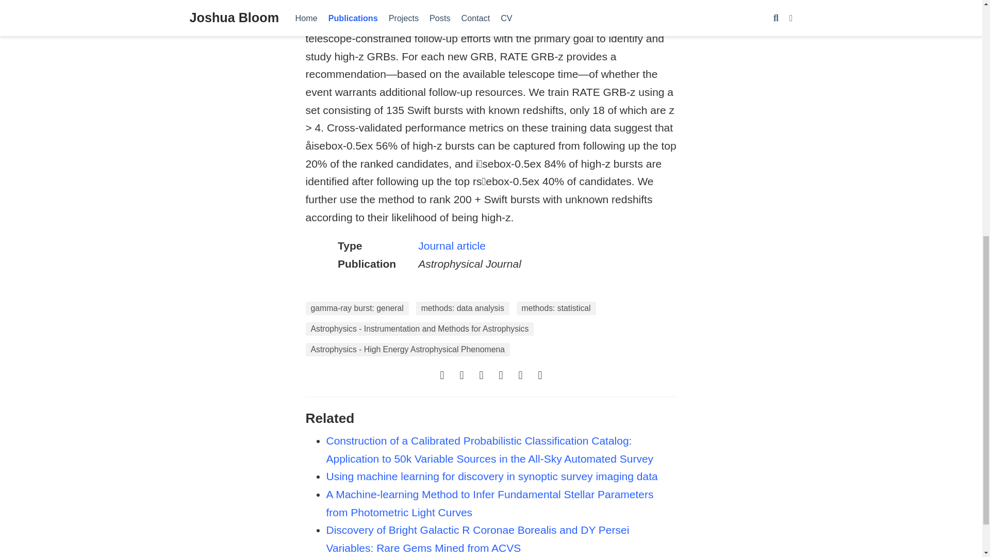 The width and height of the screenshot is (990, 557). What do you see at coordinates (419, 329) in the screenshot?
I see `Astrophysics - Instrumentation and Methods for Astrophysics` at bounding box center [419, 329].